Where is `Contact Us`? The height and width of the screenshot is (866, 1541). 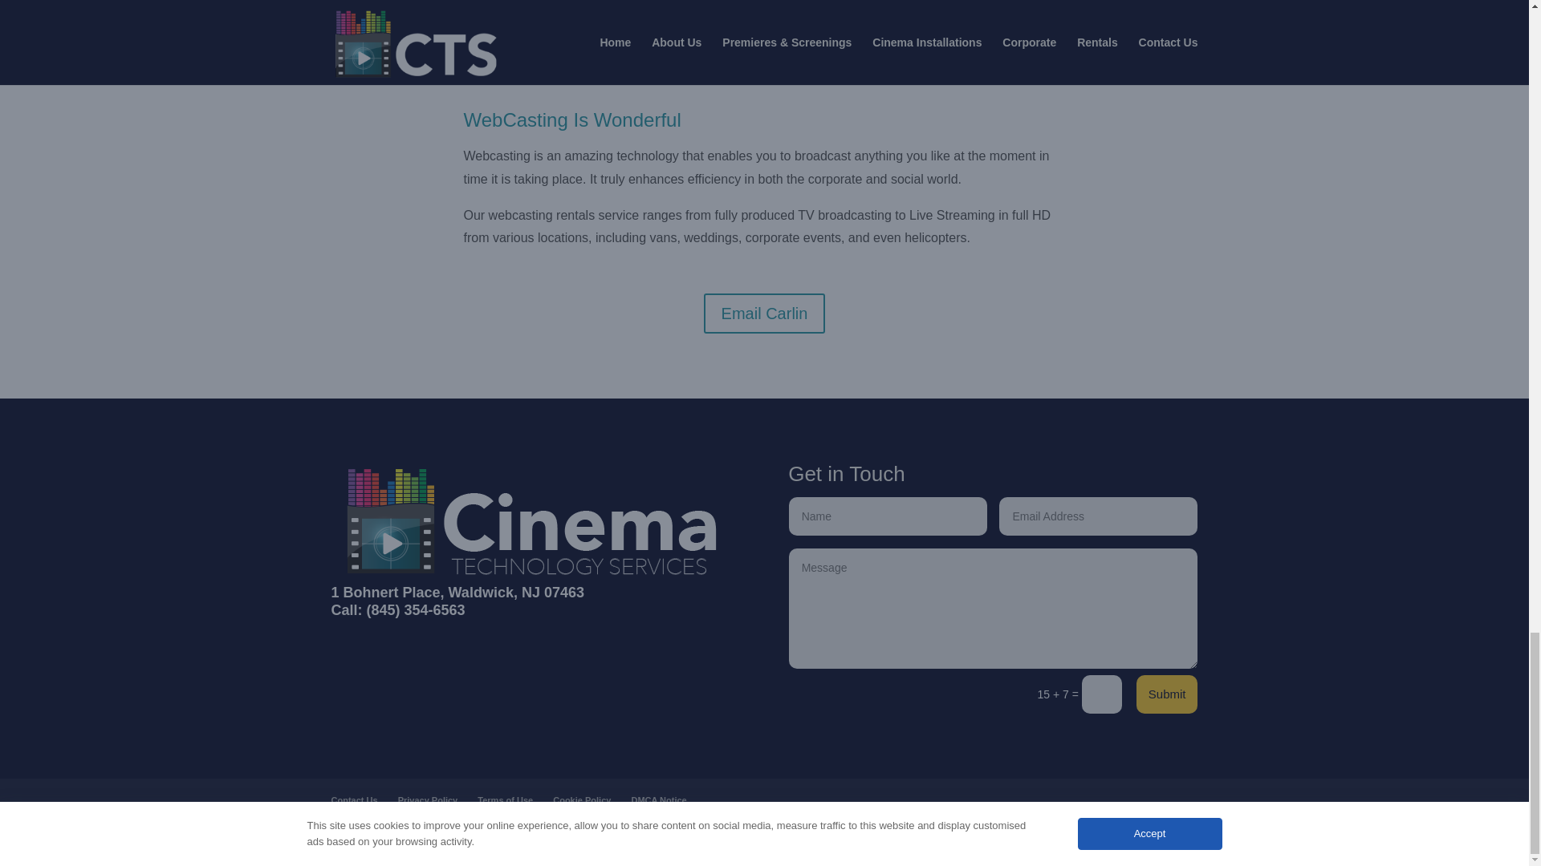 Contact Us is located at coordinates (354, 800).